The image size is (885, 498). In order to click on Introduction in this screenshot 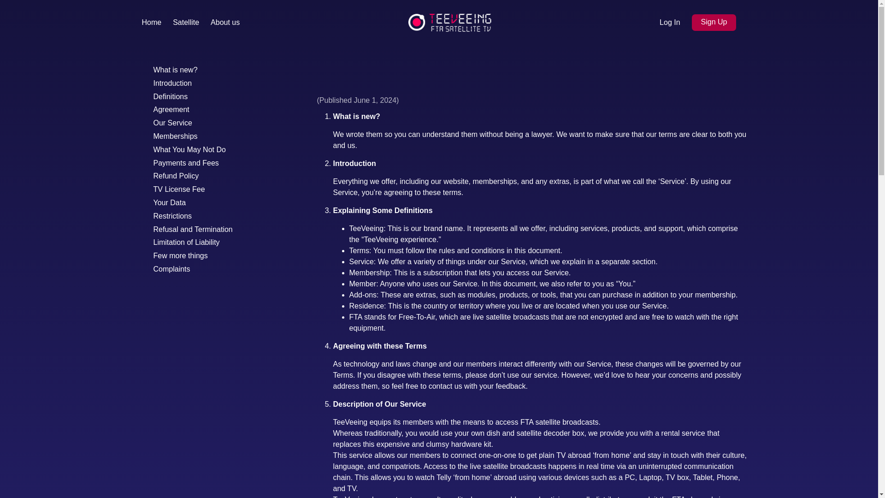, I will do `click(172, 83)`.